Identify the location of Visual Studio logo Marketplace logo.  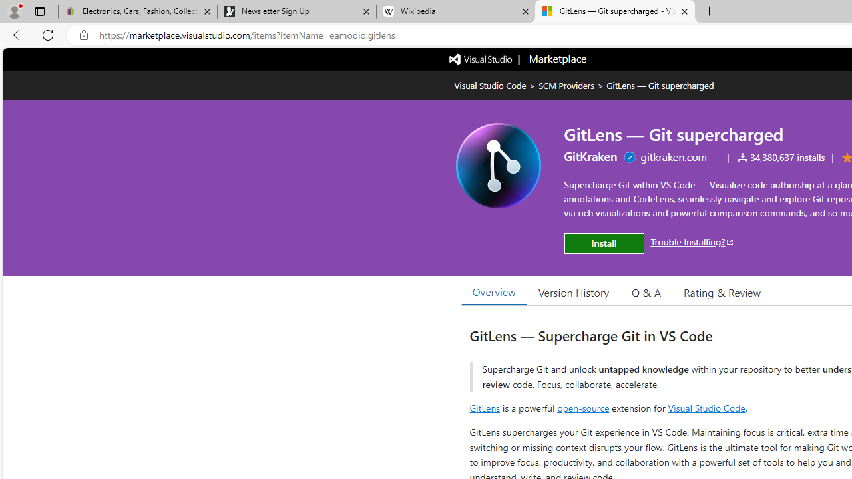
(517, 59).